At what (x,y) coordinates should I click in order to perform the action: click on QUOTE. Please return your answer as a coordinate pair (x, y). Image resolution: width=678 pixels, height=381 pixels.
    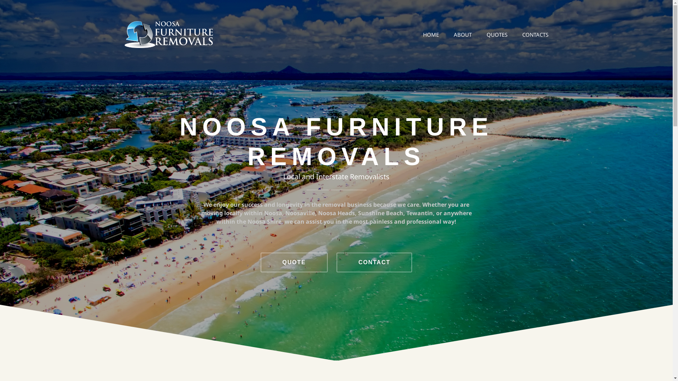
    Looking at the image, I should click on (295, 262).